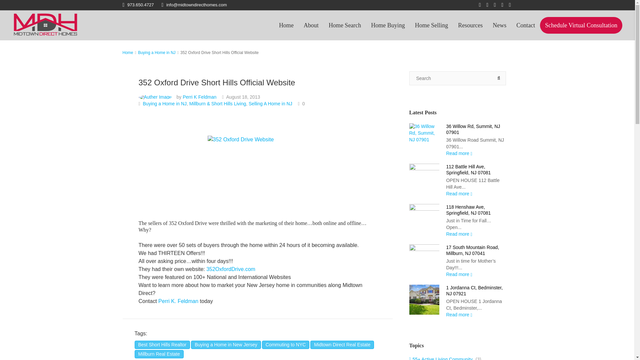 The width and height of the screenshot is (640, 360). What do you see at coordinates (138, 5) in the screenshot?
I see `973.650.4727` at bounding box center [138, 5].